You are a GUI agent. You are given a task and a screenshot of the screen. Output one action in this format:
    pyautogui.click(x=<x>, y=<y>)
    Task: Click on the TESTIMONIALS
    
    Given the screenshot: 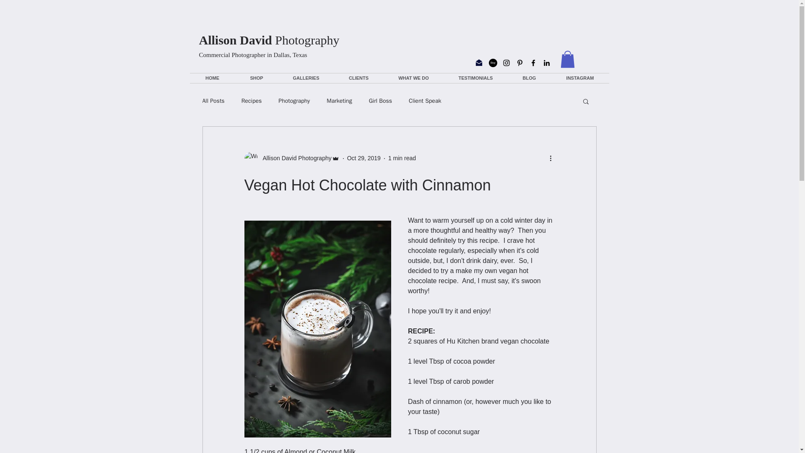 What is the action you would take?
    pyautogui.click(x=475, y=78)
    